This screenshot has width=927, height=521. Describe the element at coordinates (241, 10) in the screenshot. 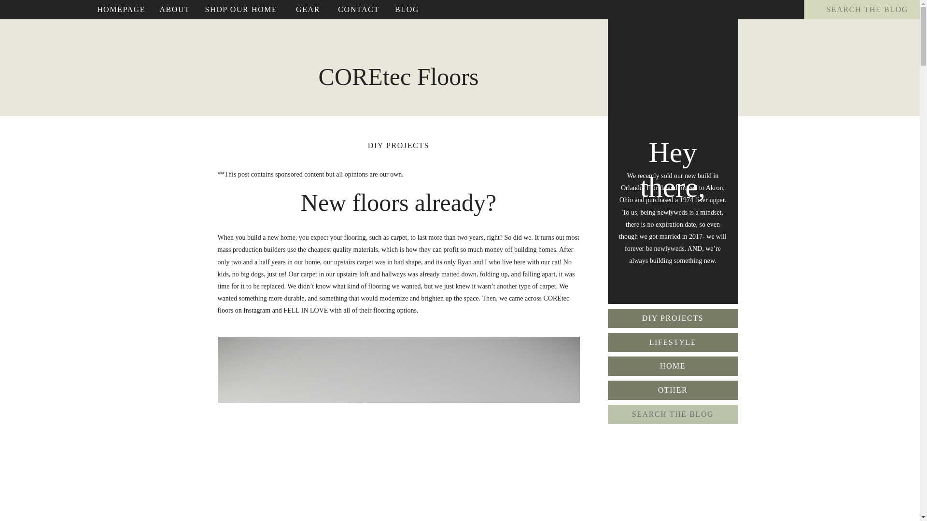

I see `SHOP OUR HOME` at that location.